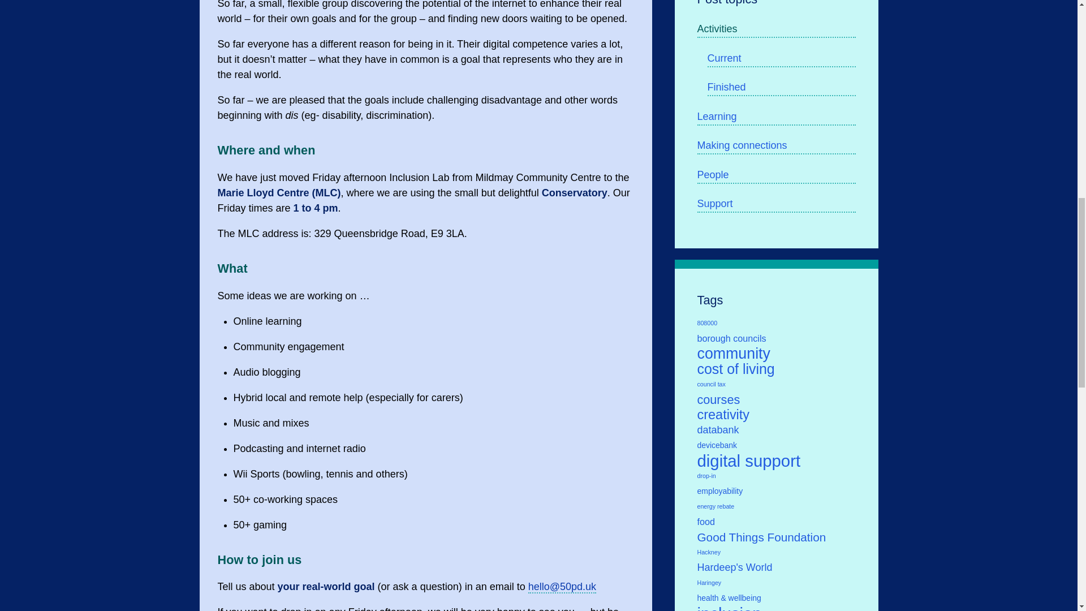 This screenshot has width=1086, height=611. What do you see at coordinates (776, 118) in the screenshot?
I see `Learning` at bounding box center [776, 118].